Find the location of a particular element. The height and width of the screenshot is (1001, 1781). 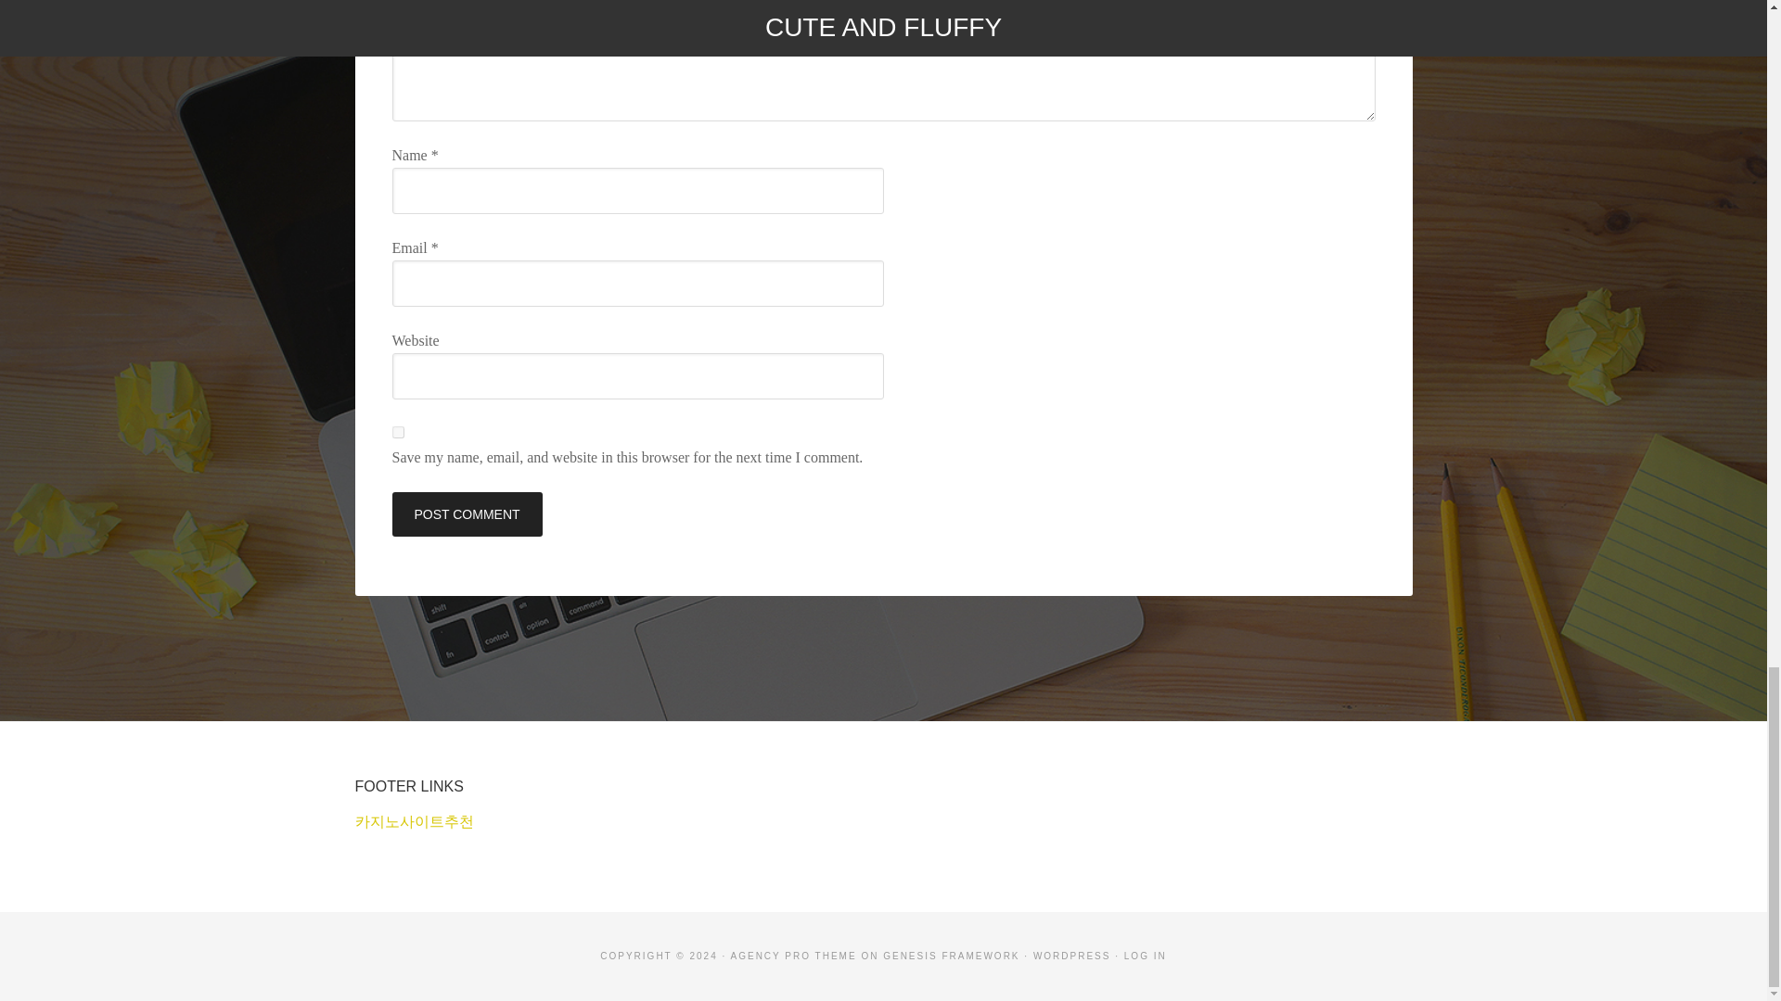

AGENCY PRO THEME is located at coordinates (793, 956).